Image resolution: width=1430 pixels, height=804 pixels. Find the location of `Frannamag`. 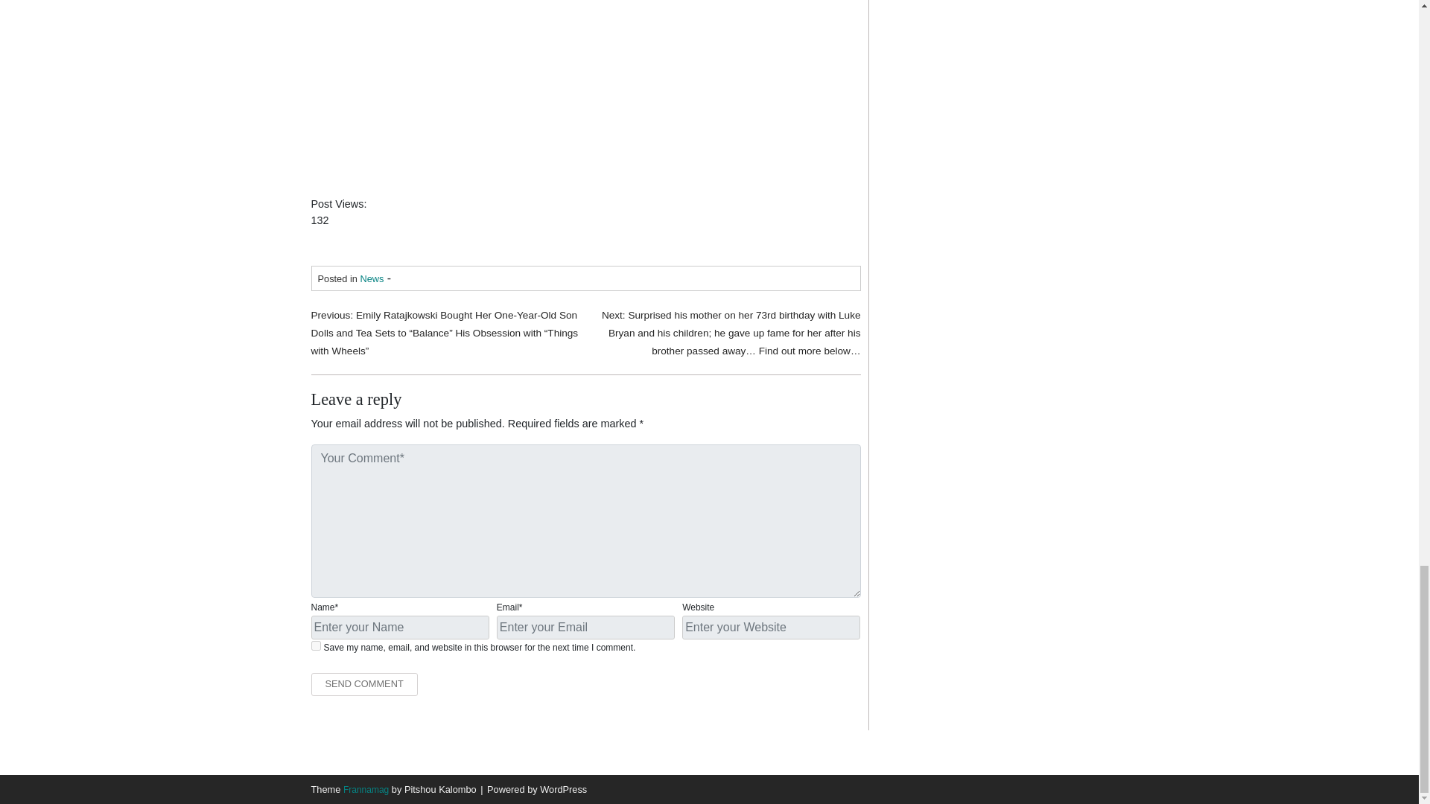

Frannamag is located at coordinates (366, 790).